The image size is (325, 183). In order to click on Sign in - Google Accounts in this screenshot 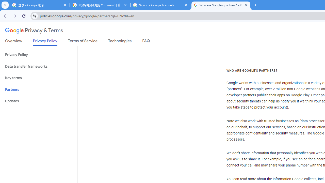, I will do `click(160, 5)`.